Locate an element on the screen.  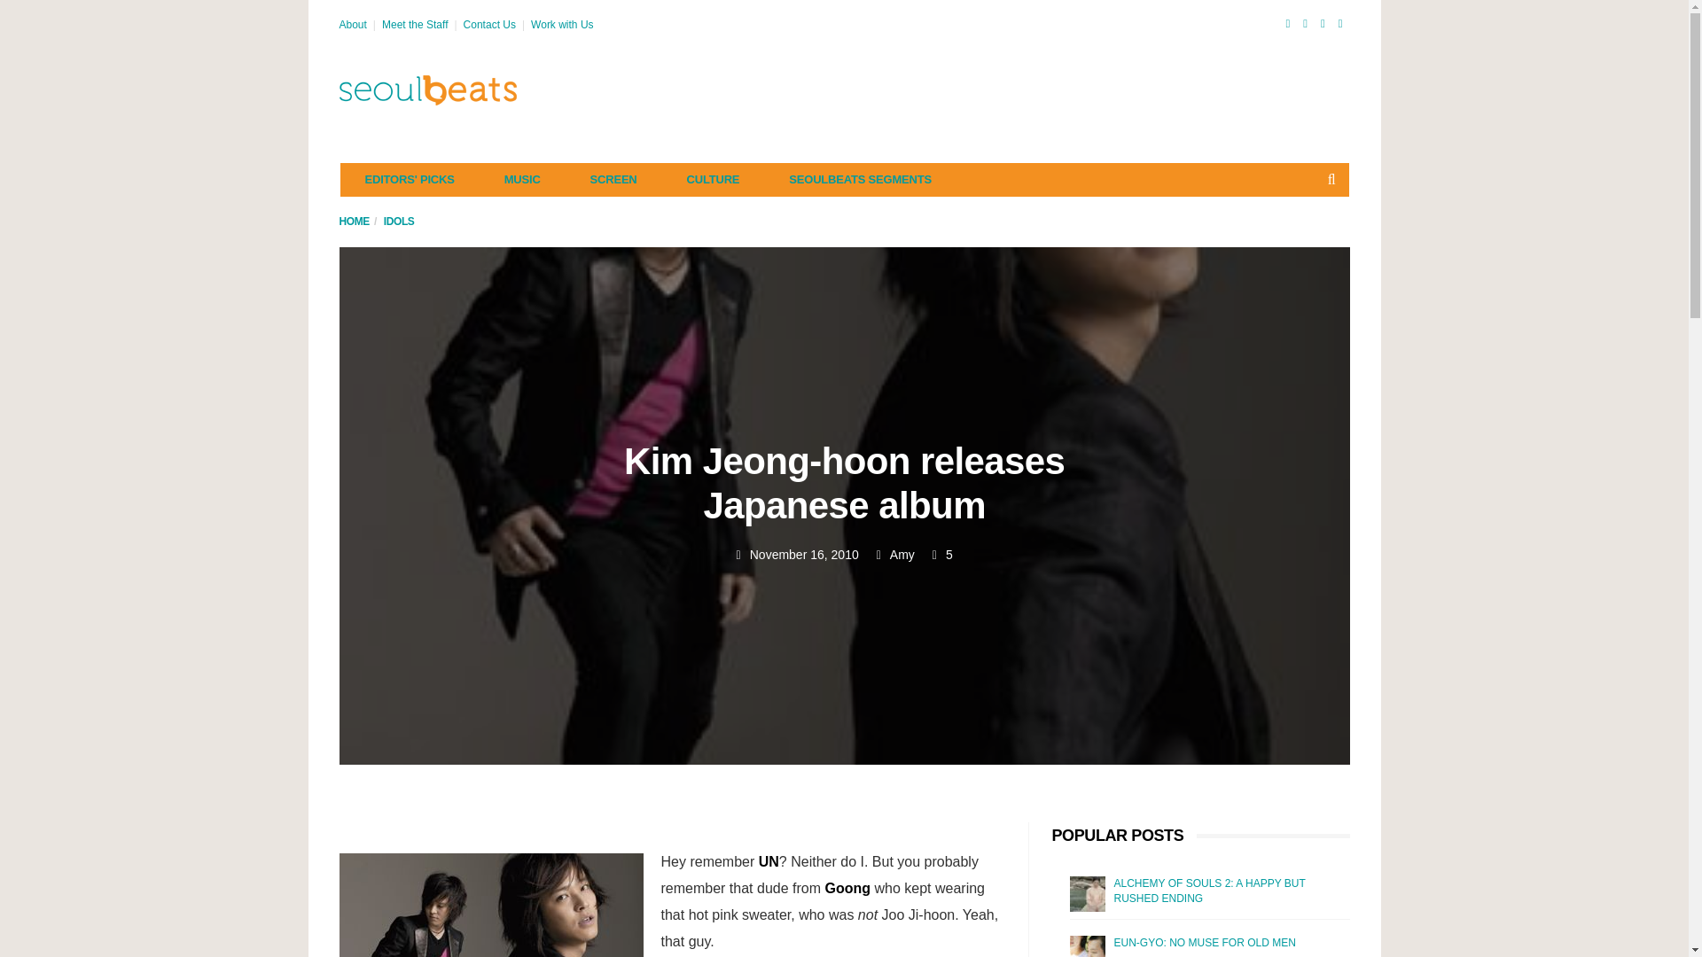
Contact Us is located at coordinates (489, 24).